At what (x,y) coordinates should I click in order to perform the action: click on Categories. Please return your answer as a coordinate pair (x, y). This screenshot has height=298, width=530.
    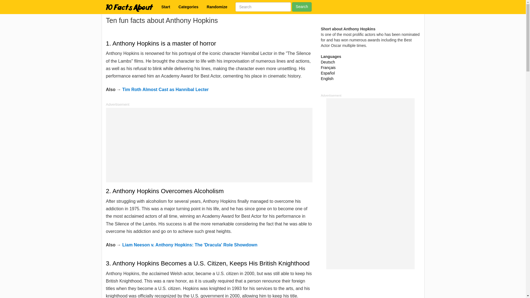
    Looking at the image, I should click on (188, 7).